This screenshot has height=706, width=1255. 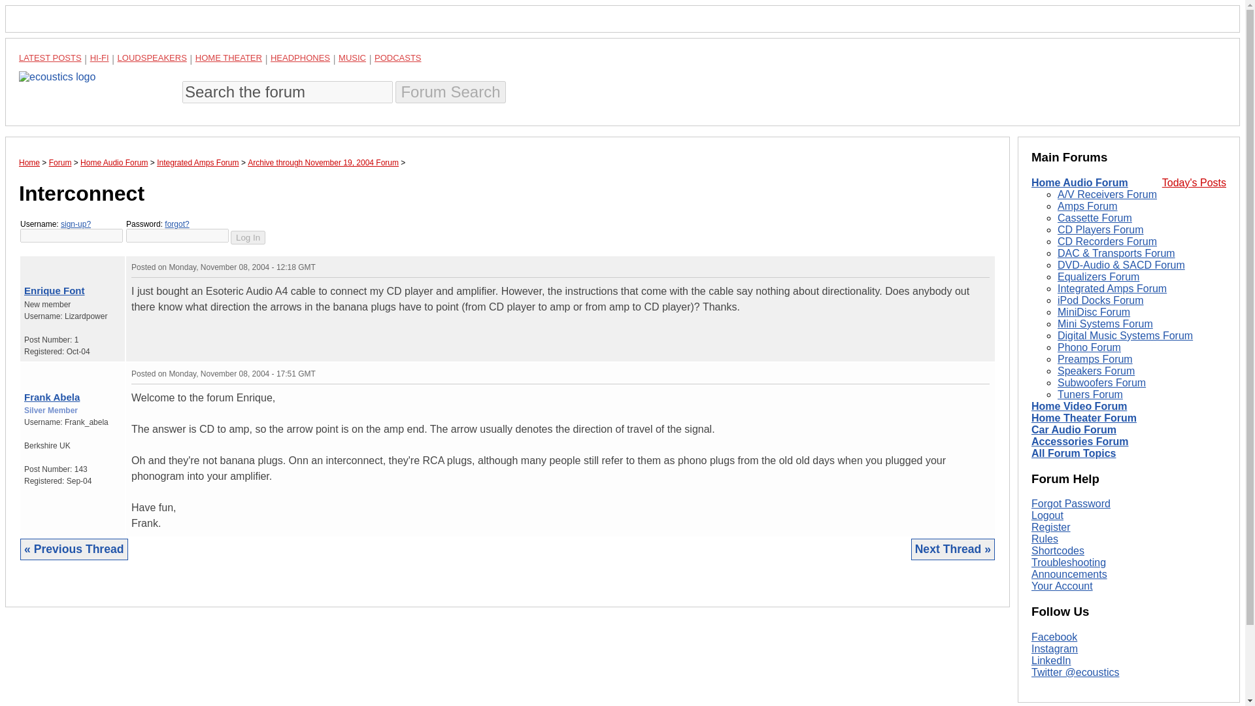 What do you see at coordinates (352, 58) in the screenshot?
I see `MUSIC` at bounding box center [352, 58].